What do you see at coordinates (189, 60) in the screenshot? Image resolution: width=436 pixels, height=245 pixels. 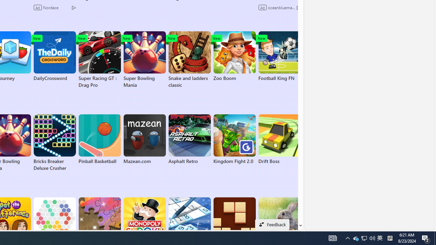 I see `Snake and ladders classic` at bounding box center [189, 60].